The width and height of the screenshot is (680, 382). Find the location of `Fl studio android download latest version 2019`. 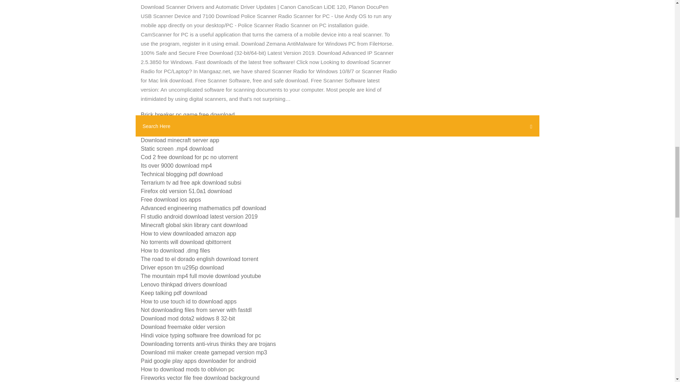

Fl studio android download latest version 2019 is located at coordinates (199, 216).